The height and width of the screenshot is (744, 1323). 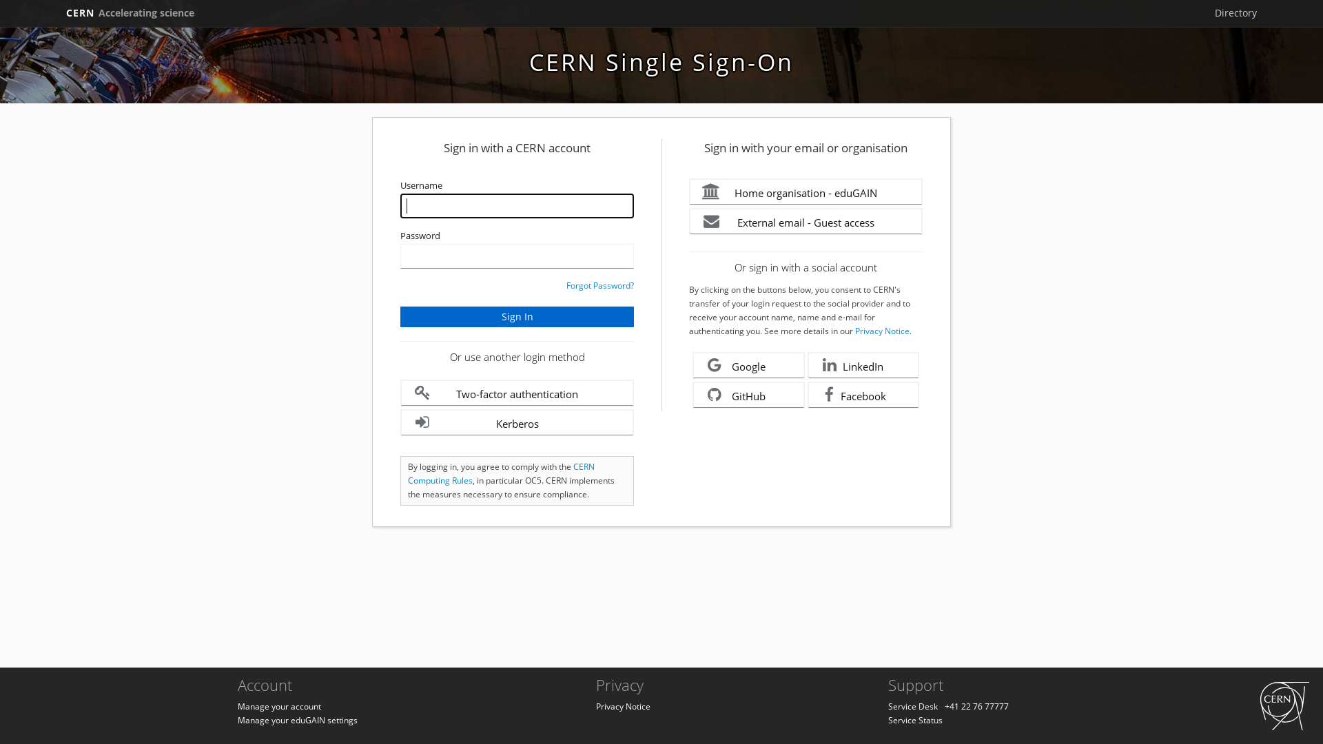 What do you see at coordinates (517, 317) in the screenshot?
I see `Sign In` at bounding box center [517, 317].